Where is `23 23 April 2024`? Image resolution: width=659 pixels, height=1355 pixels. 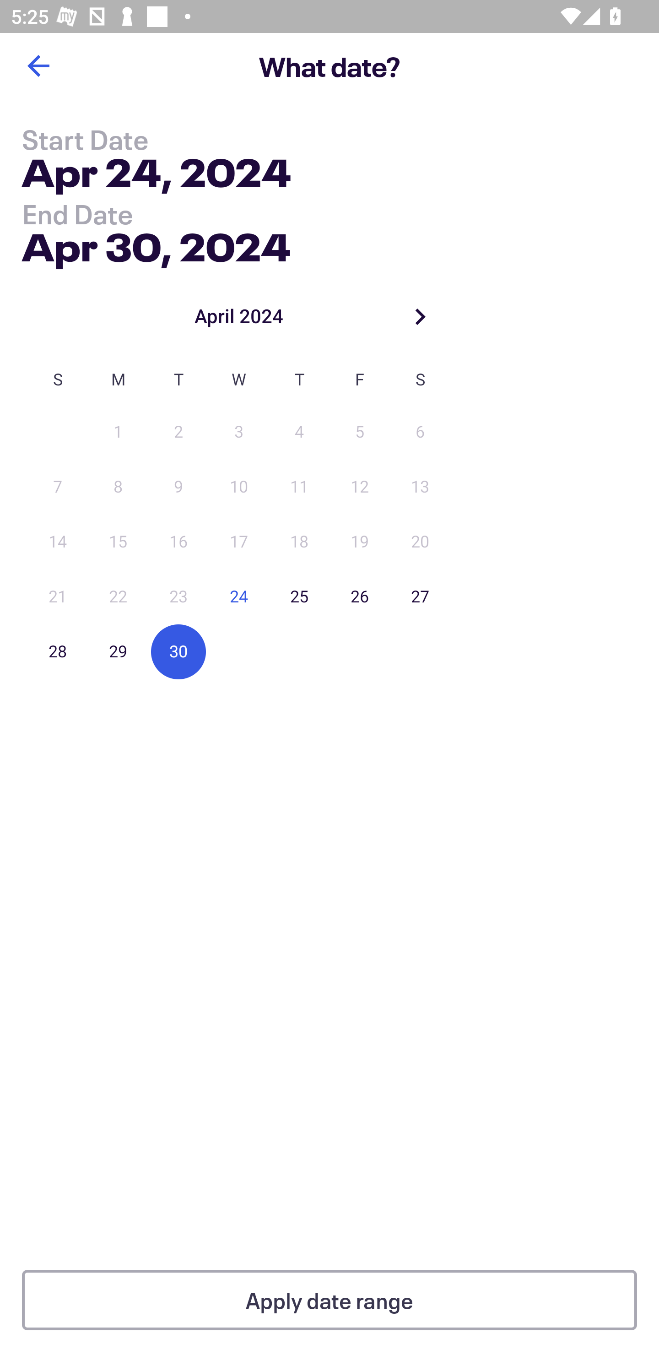 23 23 April 2024 is located at coordinates (178, 597).